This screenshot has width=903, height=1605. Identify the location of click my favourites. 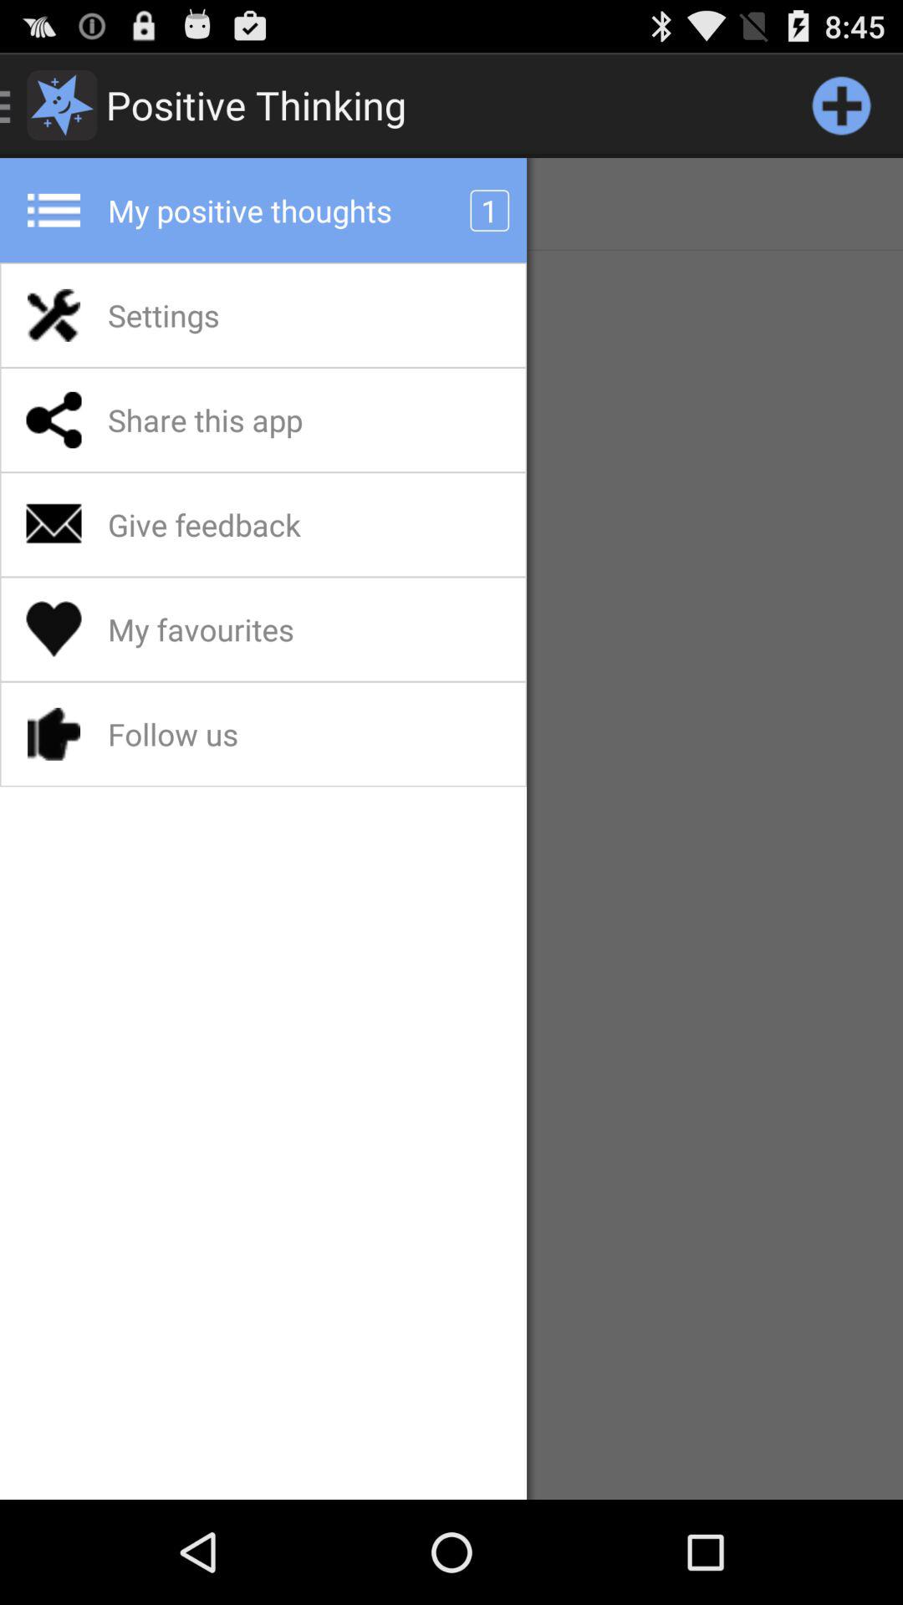
(244, 629).